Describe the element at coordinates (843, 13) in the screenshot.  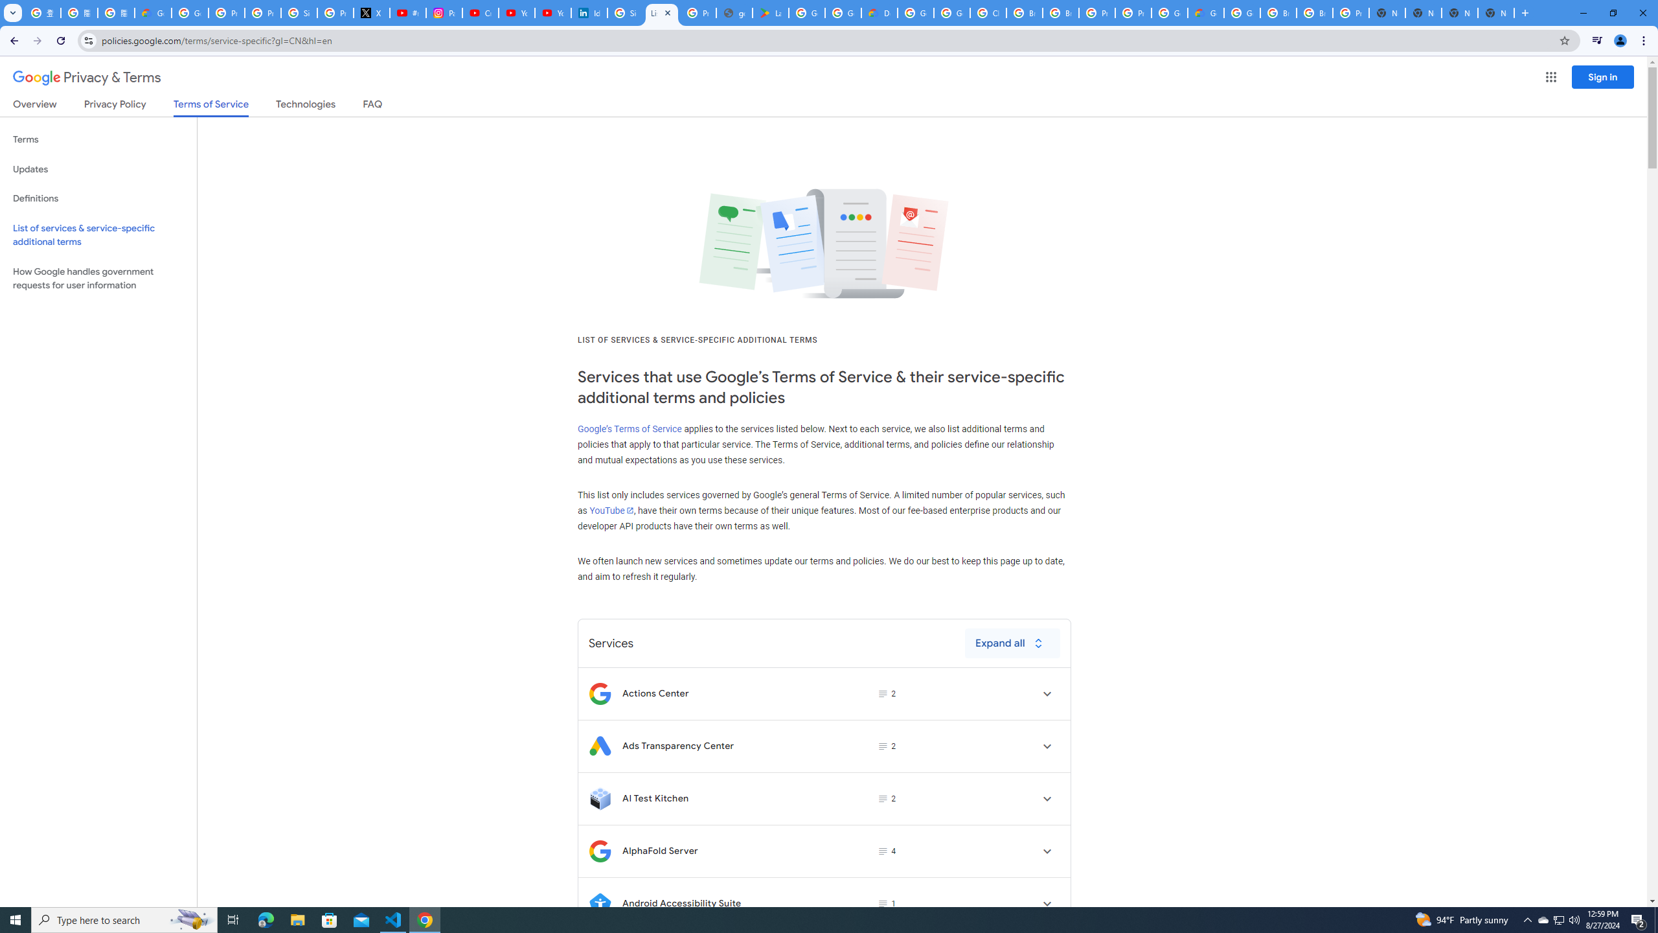
I see `Google Workspace - Specific Terms` at that location.